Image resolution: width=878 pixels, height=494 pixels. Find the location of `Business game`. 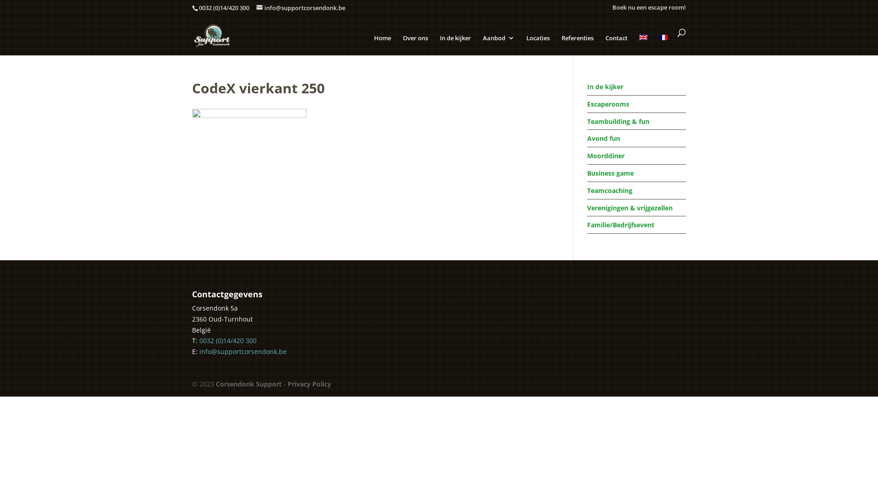

Business game is located at coordinates (610, 173).